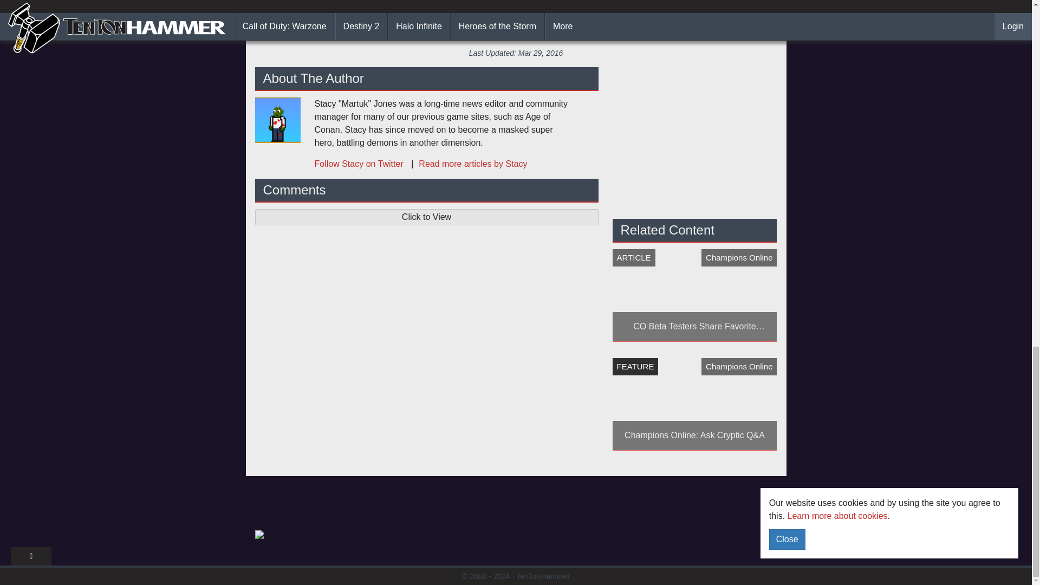 Image resolution: width=1040 pixels, height=585 pixels. Describe the element at coordinates (551, 2) in the screenshot. I see `Champions Online` at that location.